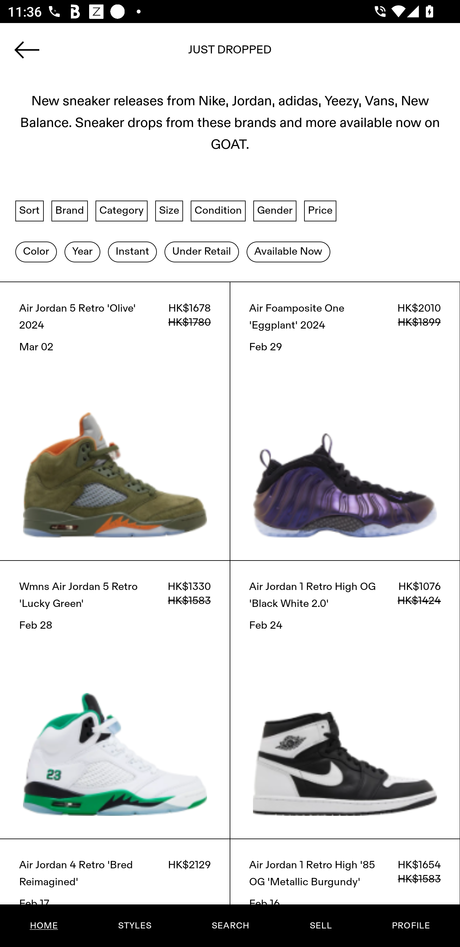 The height and width of the screenshot is (947, 460). I want to click on STYLES, so click(134, 926).